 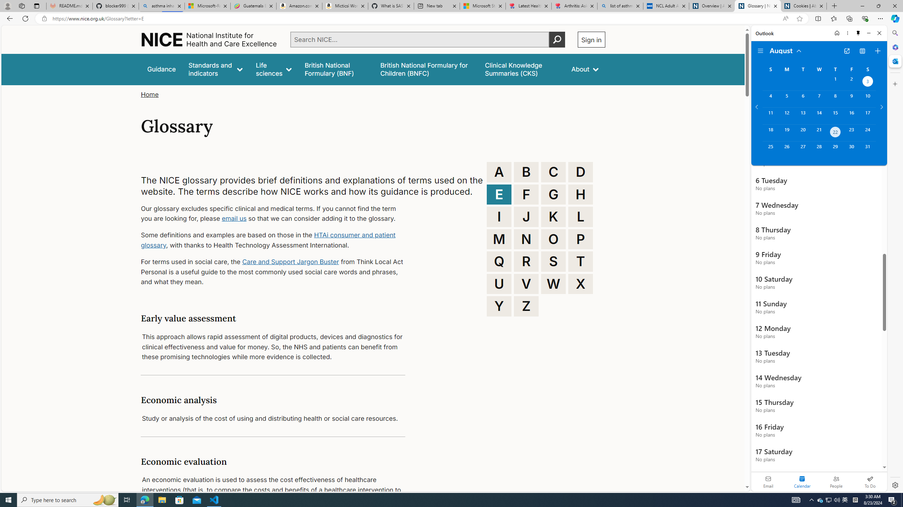 I want to click on false, so click(x=522, y=69).